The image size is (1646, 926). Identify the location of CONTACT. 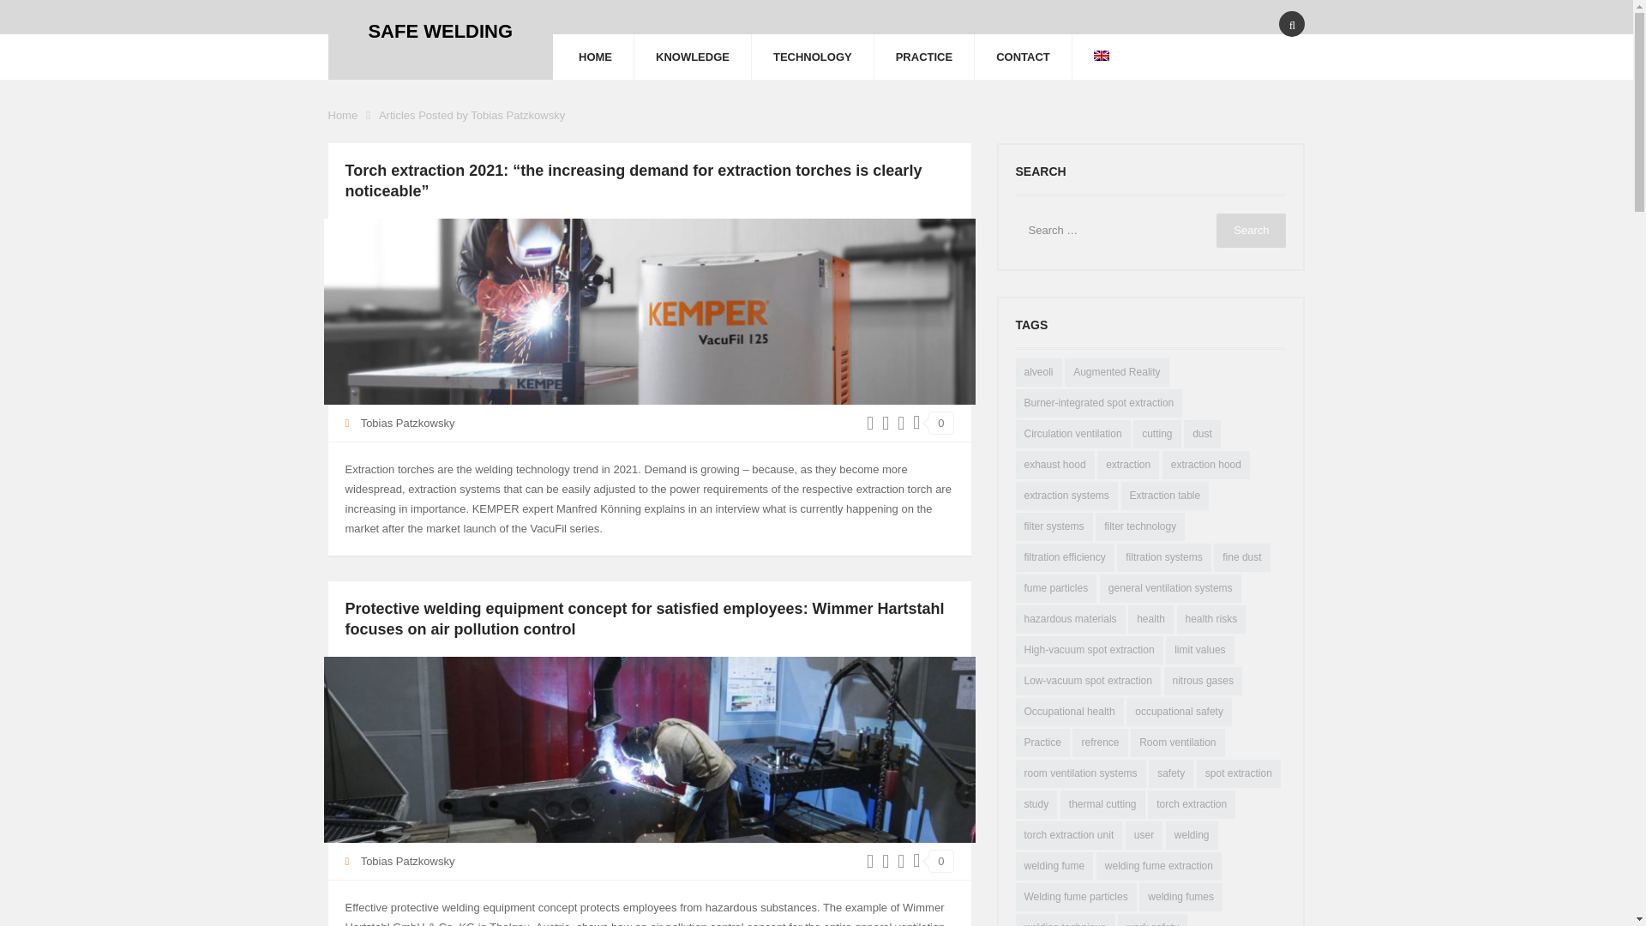
(1022, 57).